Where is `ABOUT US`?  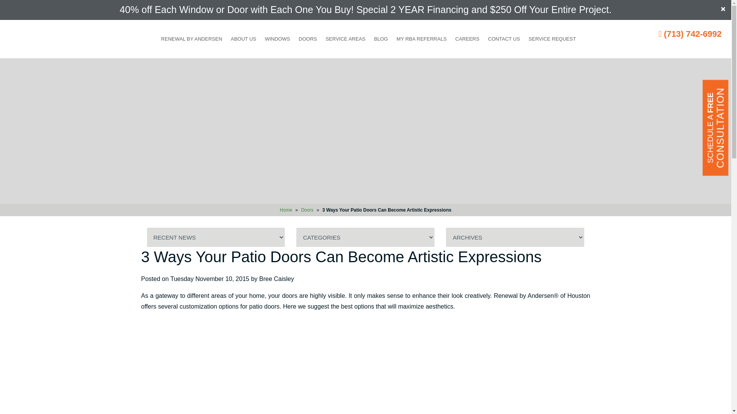
ABOUT US is located at coordinates (243, 39).